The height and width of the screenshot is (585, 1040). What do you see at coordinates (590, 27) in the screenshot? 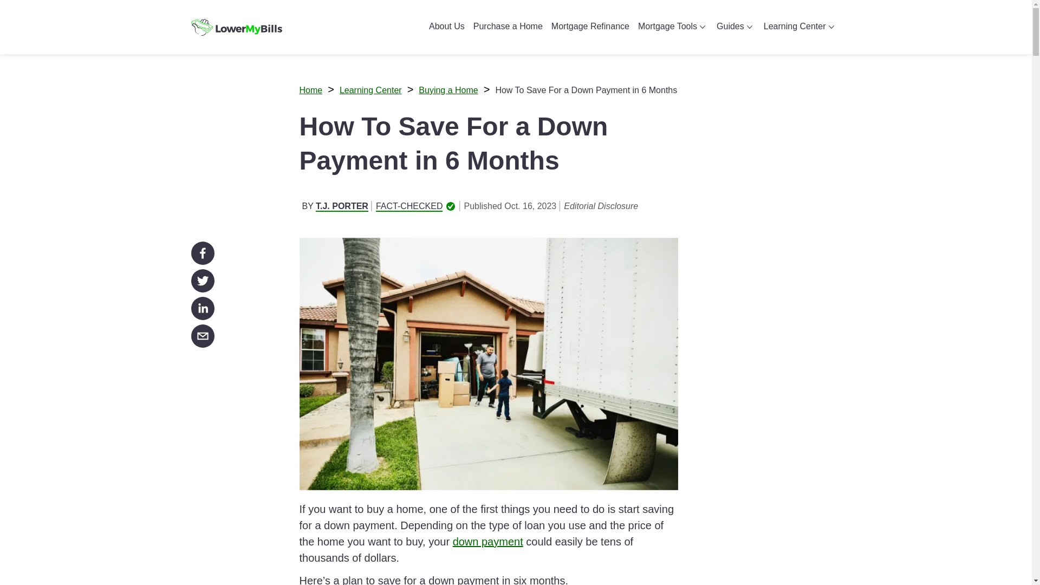
I see `Mortgage Refinance` at bounding box center [590, 27].